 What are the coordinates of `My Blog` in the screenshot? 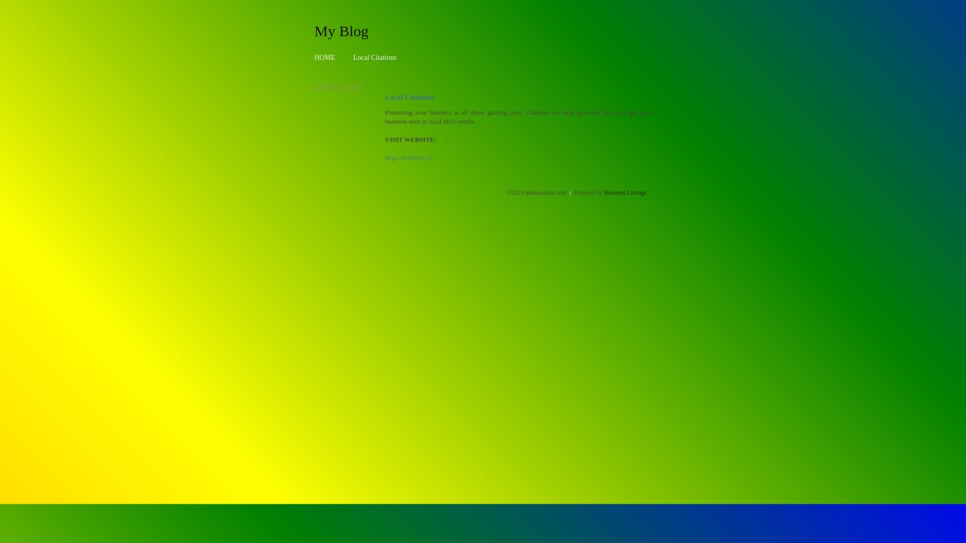 It's located at (342, 31).